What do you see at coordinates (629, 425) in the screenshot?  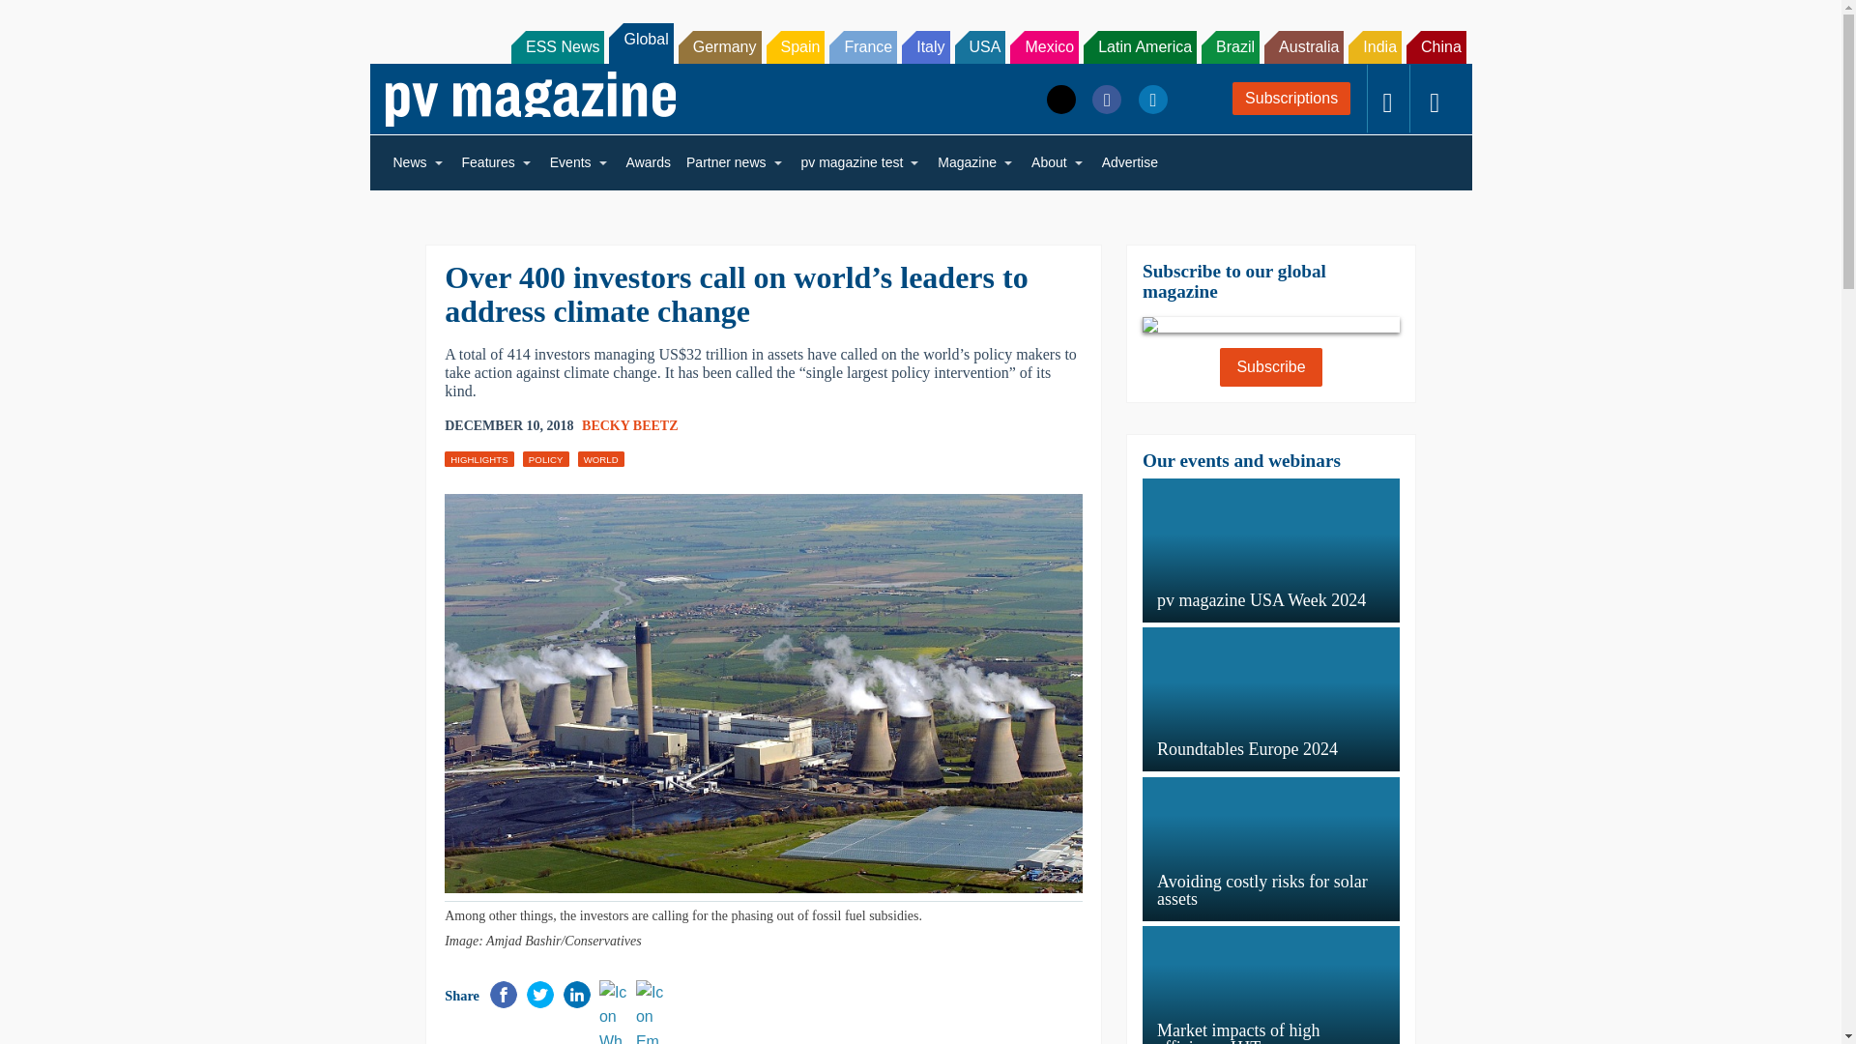 I see `Posts by Becky Beetz` at bounding box center [629, 425].